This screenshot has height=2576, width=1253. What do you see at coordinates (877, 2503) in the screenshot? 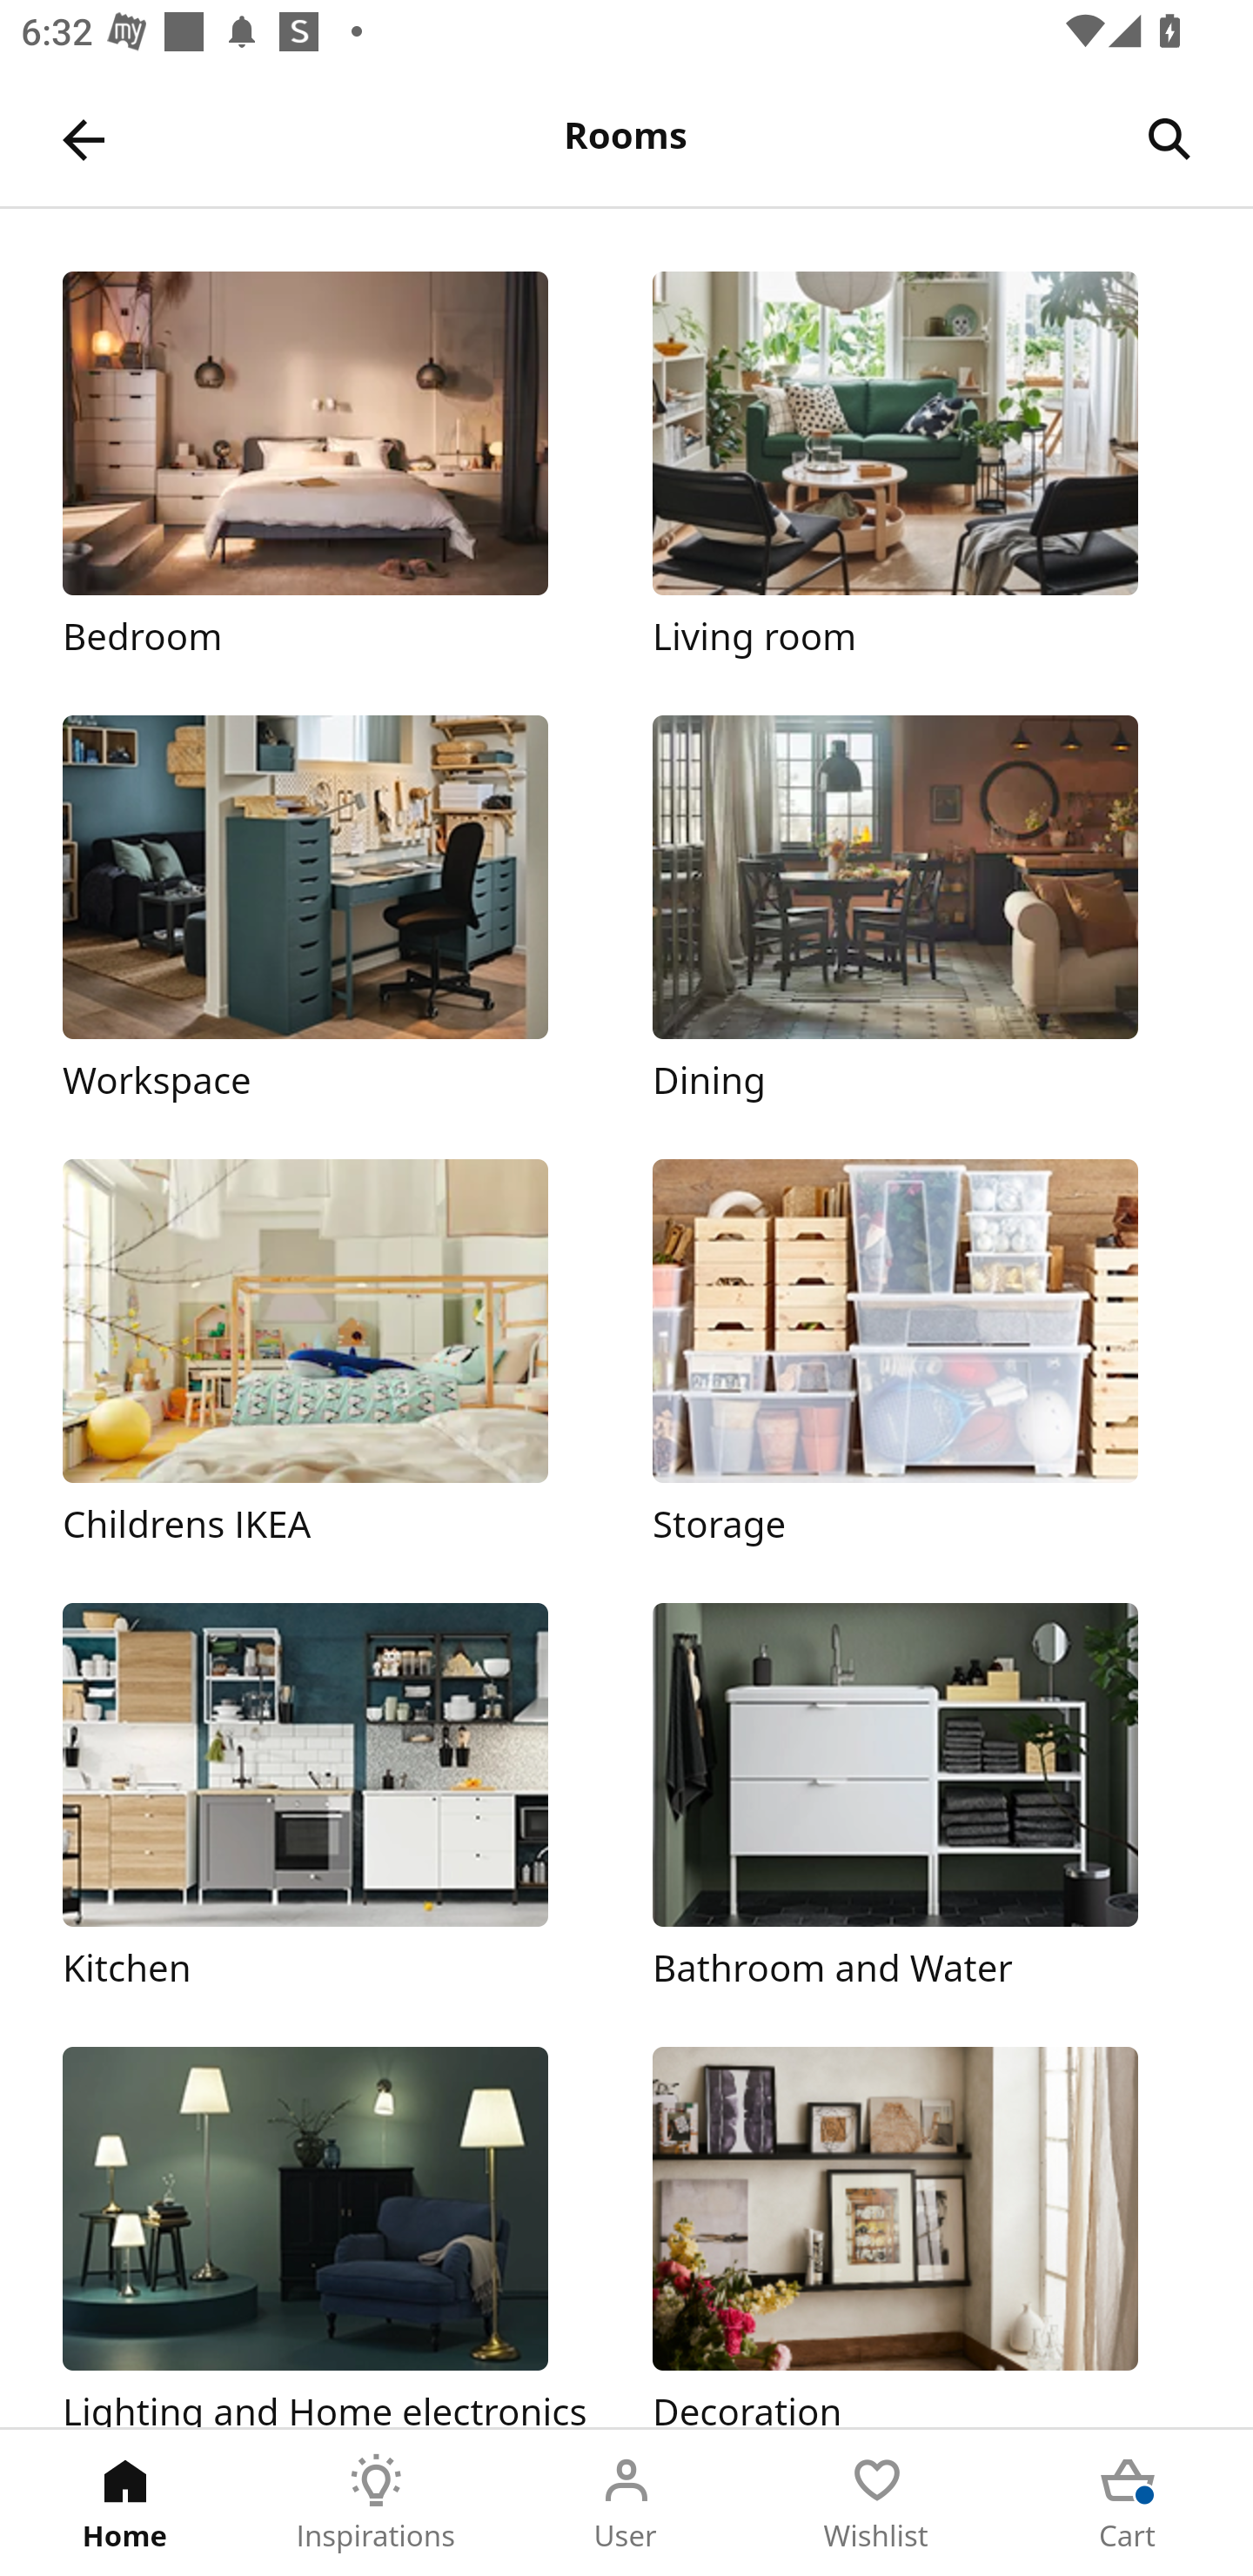
I see `Wishlist
Tab 4 of 5` at bounding box center [877, 2503].